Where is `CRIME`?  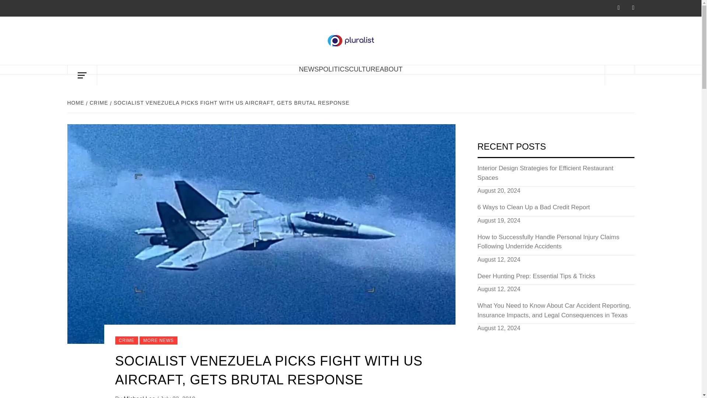 CRIME is located at coordinates (98, 103).